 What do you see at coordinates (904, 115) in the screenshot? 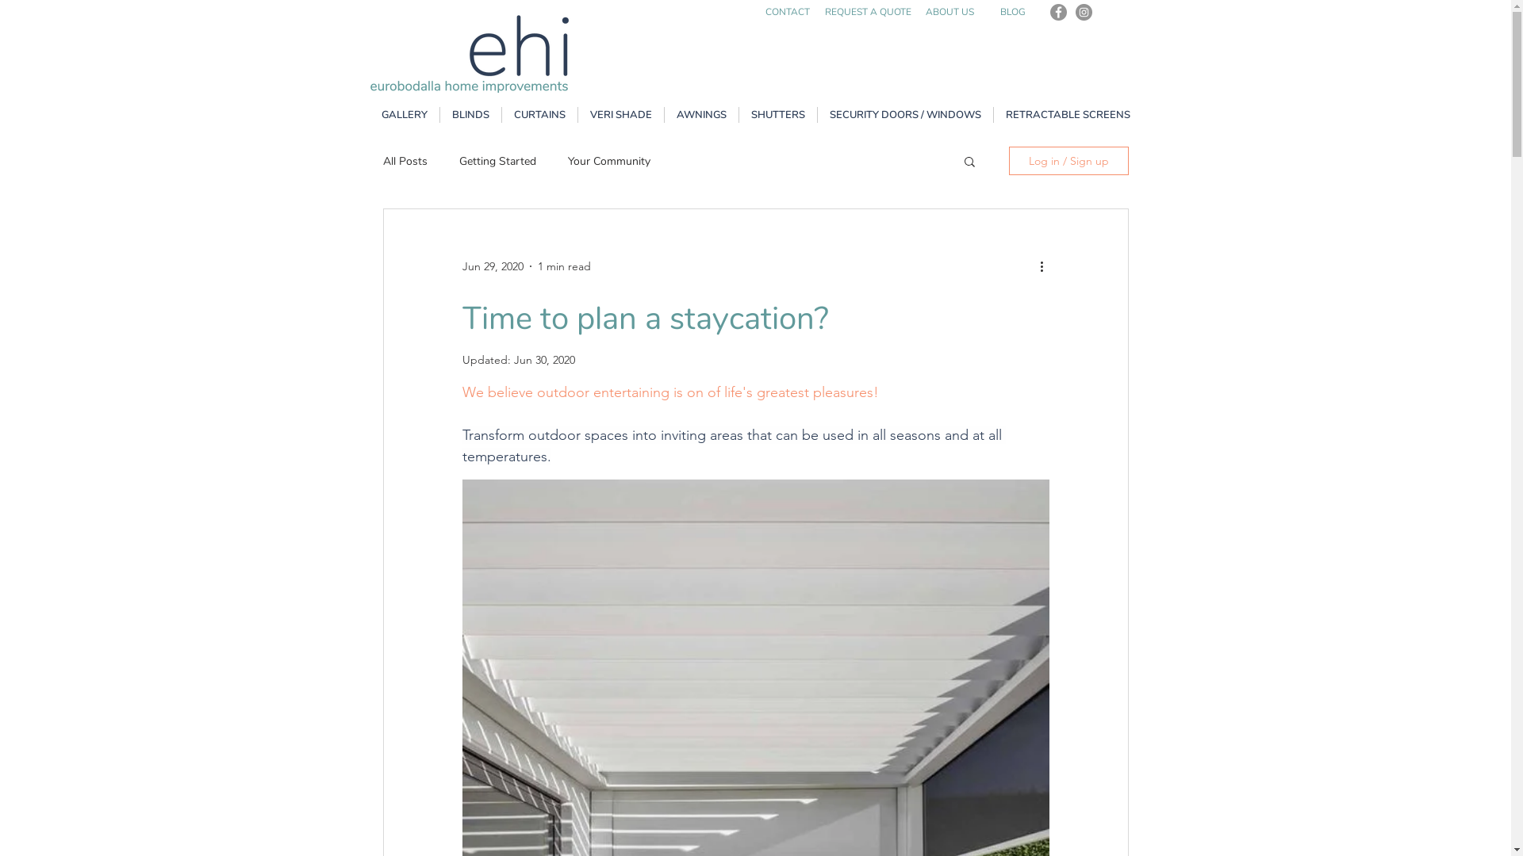
I see `SECURITY DOORS / WINDOWS` at bounding box center [904, 115].